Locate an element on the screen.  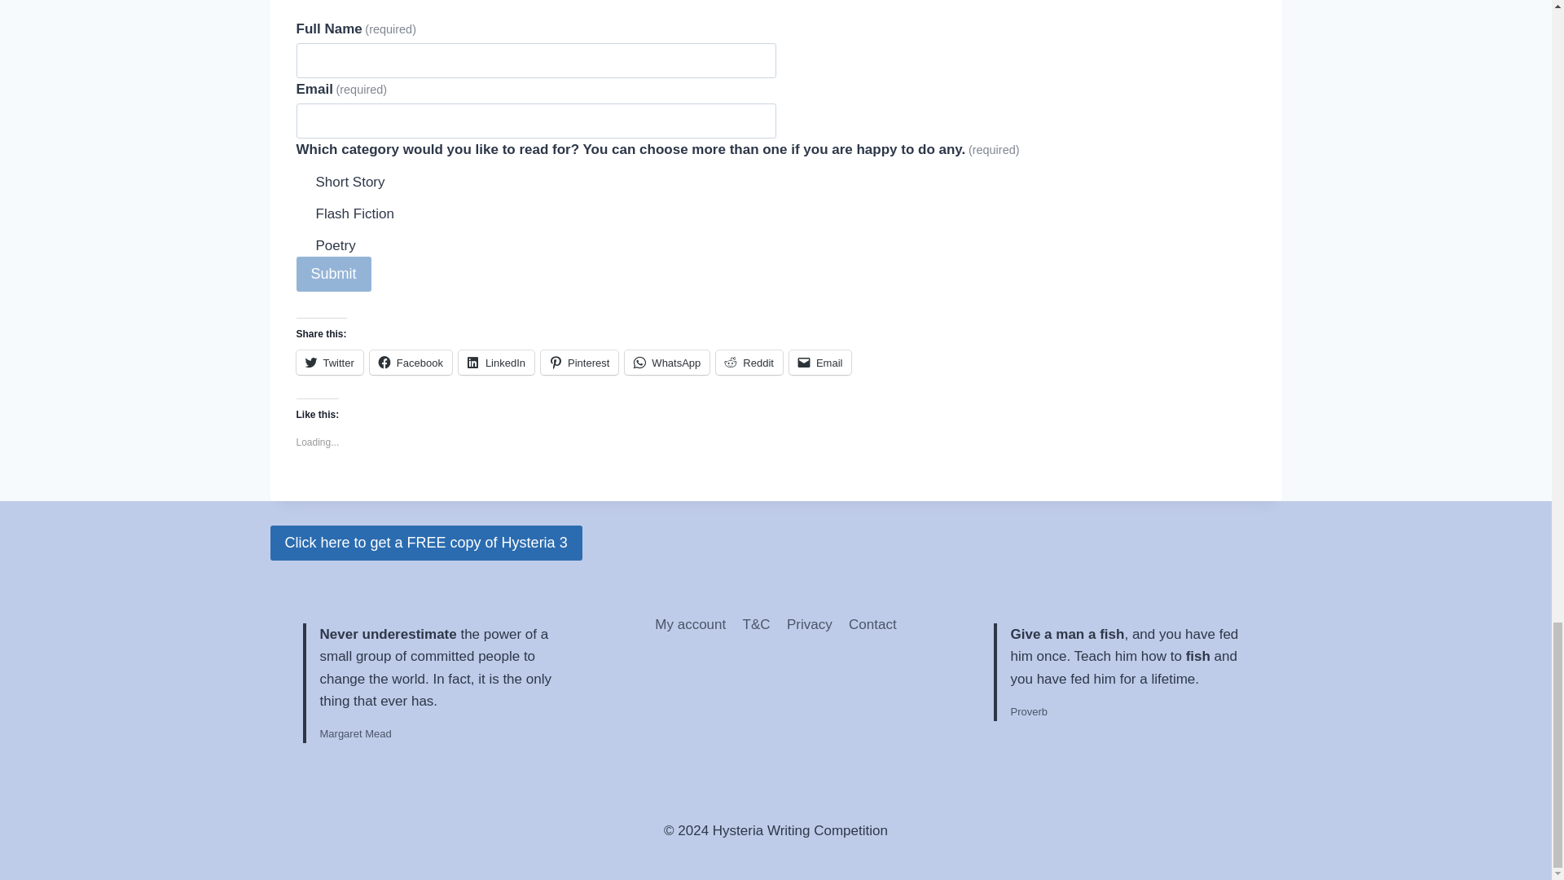
Contact is located at coordinates (873, 624).